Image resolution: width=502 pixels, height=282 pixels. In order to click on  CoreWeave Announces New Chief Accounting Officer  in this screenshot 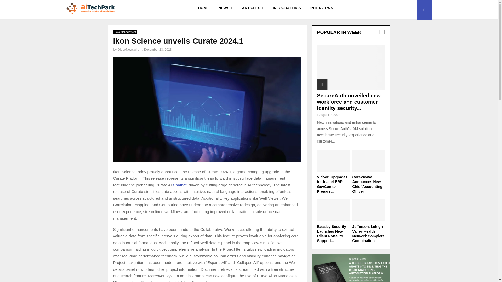, I will do `click(367, 184)`.